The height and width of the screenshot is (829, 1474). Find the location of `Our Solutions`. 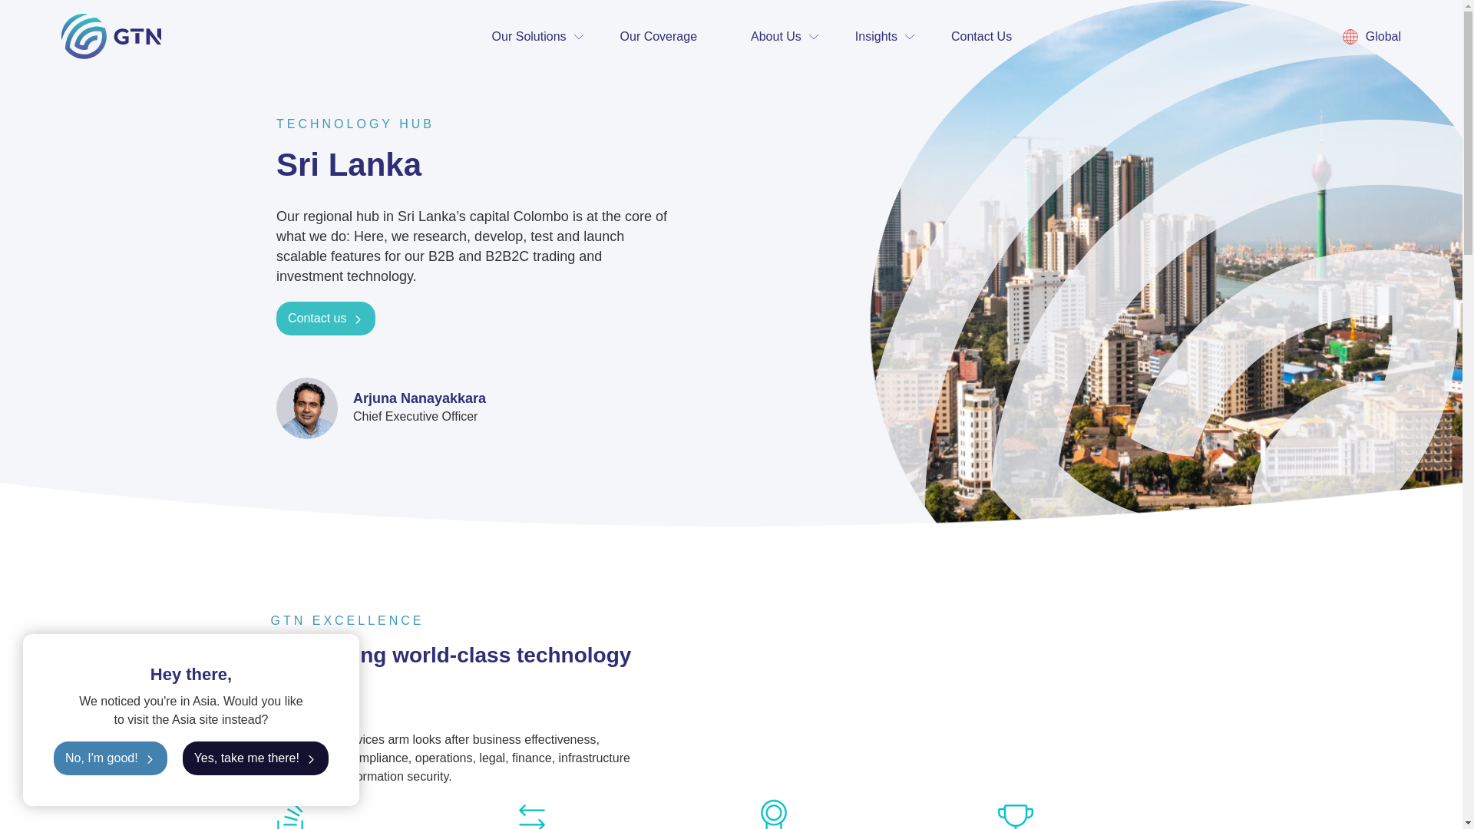

Our Solutions is located at coordinates (530, 37).